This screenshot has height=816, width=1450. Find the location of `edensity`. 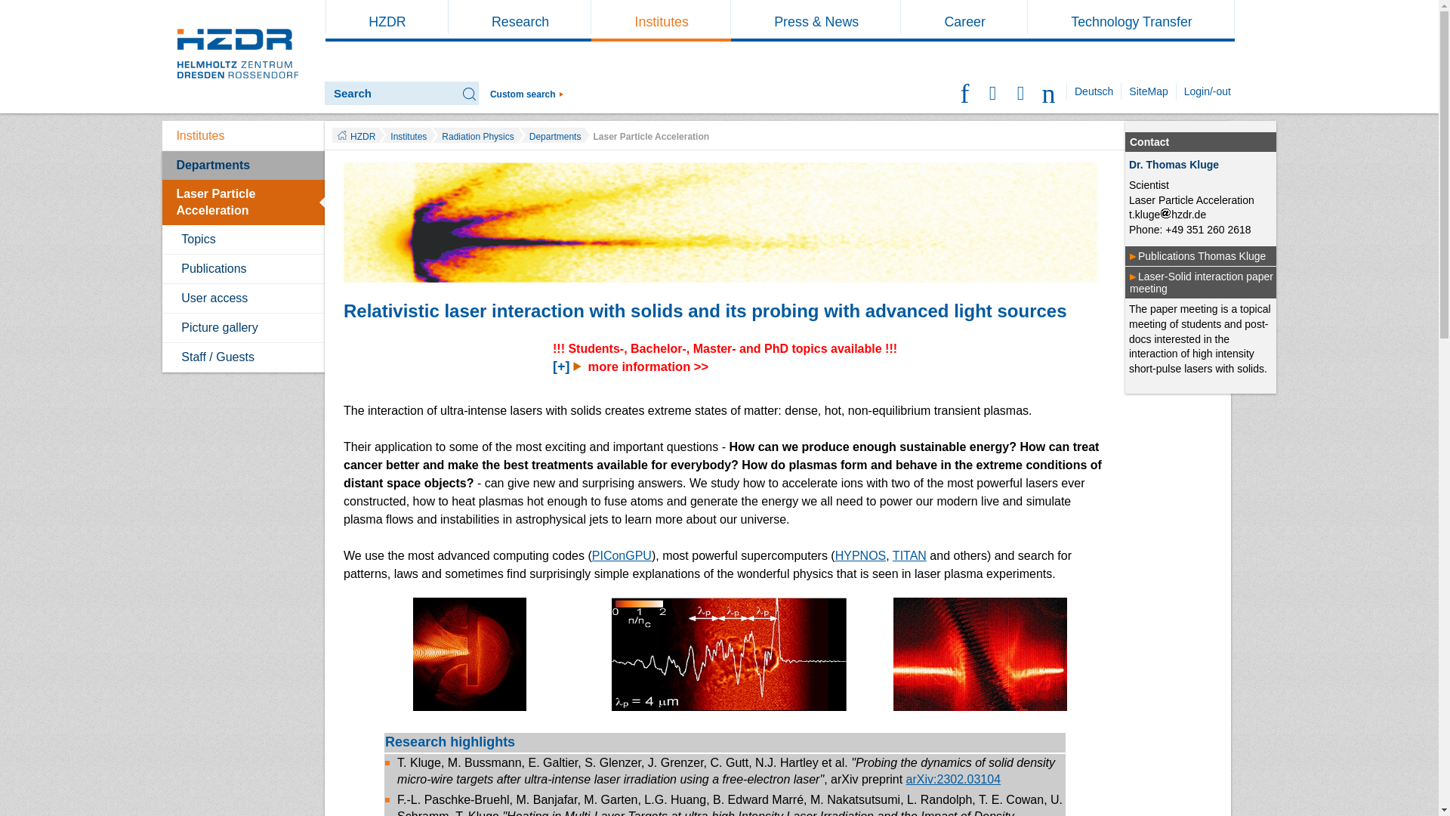

edensity is located at coordinates (980, 654).